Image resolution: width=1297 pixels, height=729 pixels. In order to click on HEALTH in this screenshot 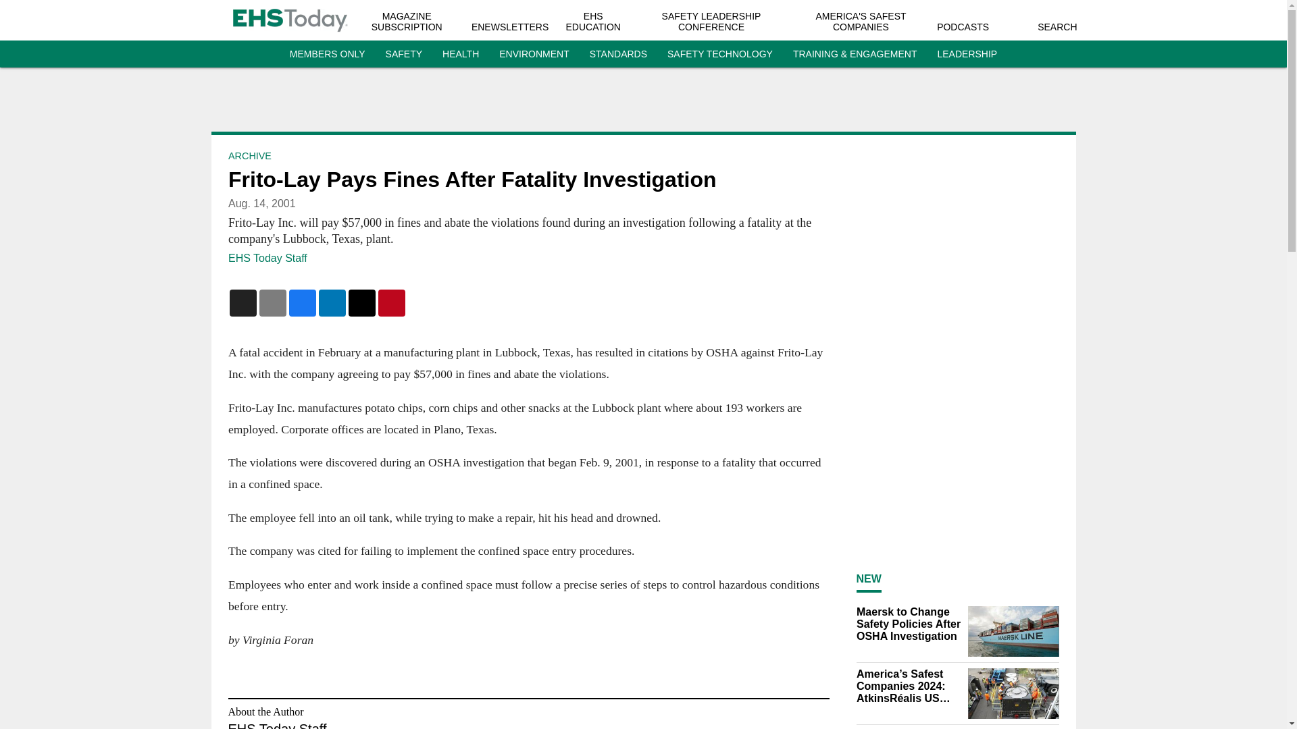, I will do `click(460, 54)`.